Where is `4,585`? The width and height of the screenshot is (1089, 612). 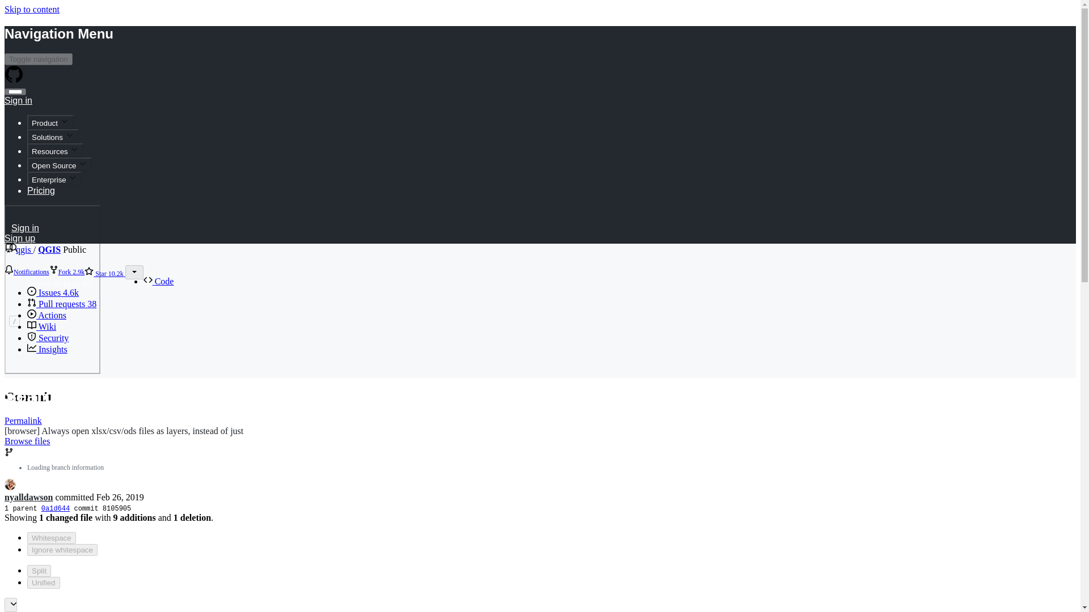 4,585 is located at coordinates (70, 292).